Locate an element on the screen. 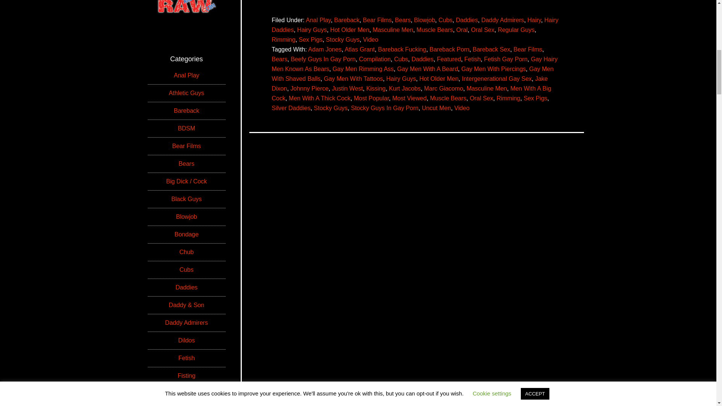 The image size is (722, 406). Daddies is located at coordinates (423, 59).